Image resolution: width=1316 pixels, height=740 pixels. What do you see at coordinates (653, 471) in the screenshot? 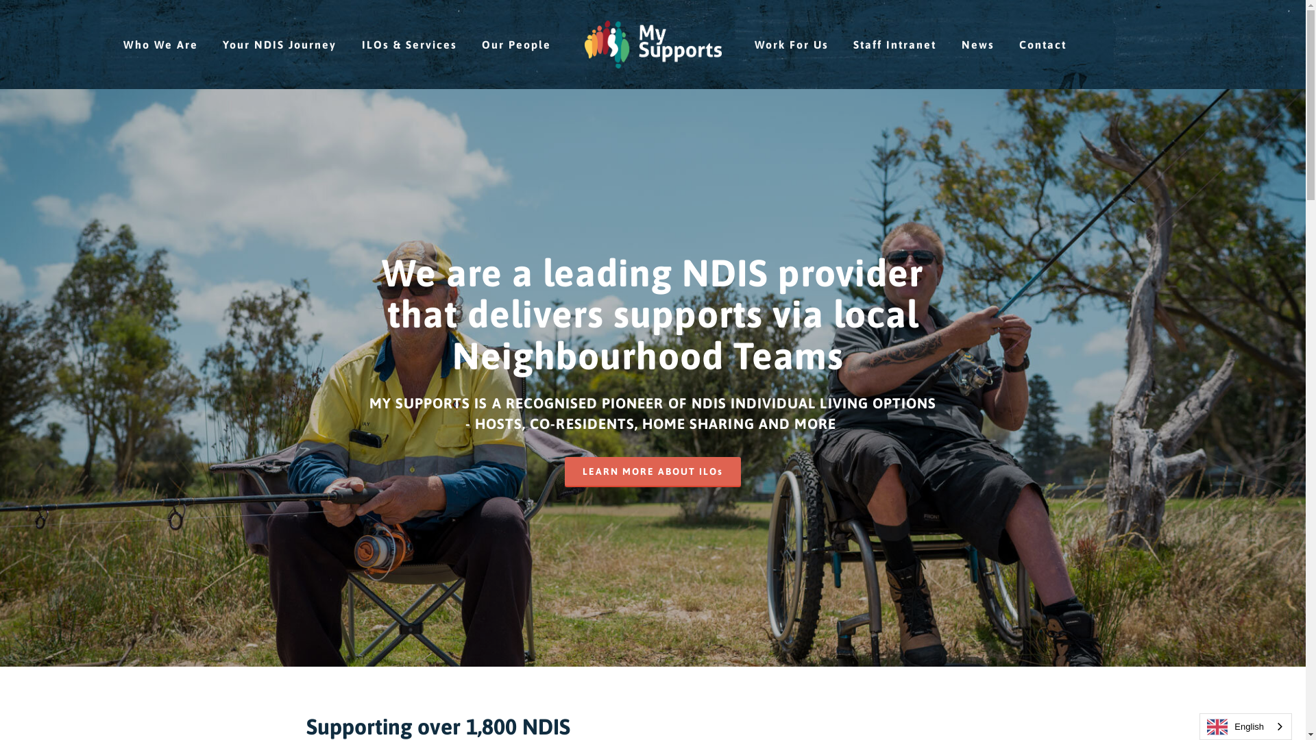
I see `LEARN MORE ABOUT ILOs` at bounding box center [653, 471].